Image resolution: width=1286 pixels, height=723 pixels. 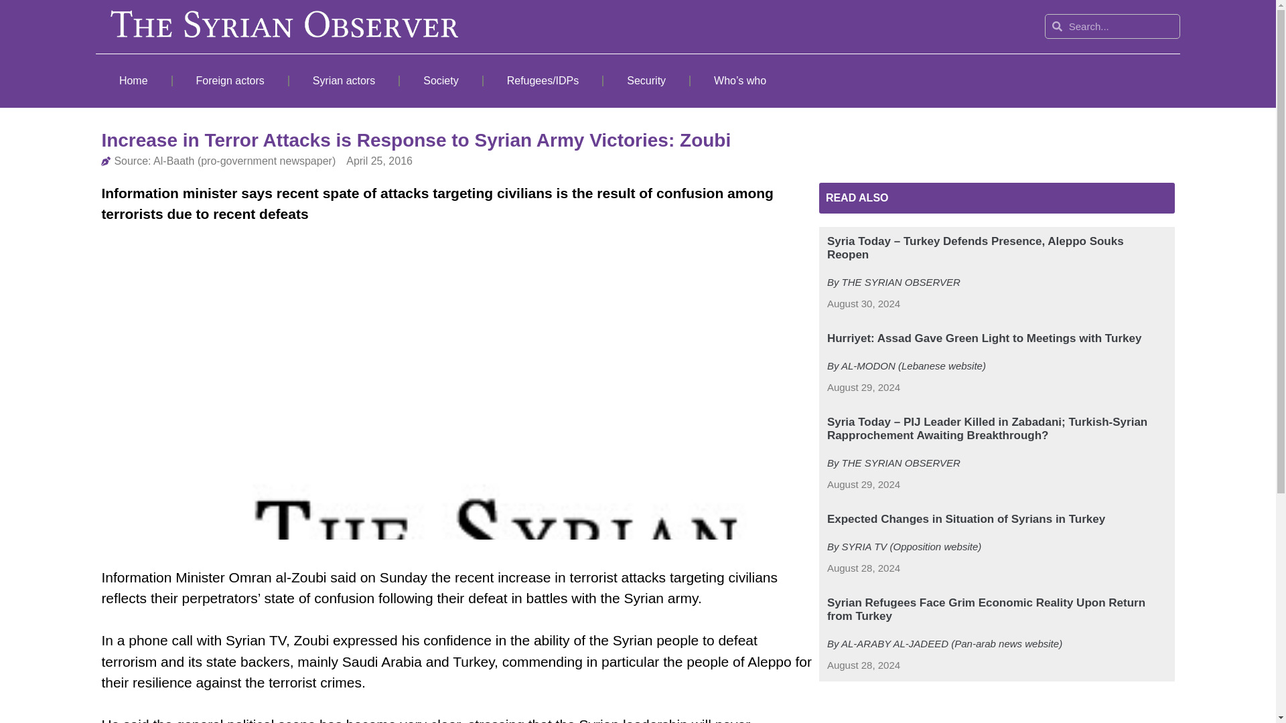 I want to click on August 30, 2024, so click(x=863, y=304).